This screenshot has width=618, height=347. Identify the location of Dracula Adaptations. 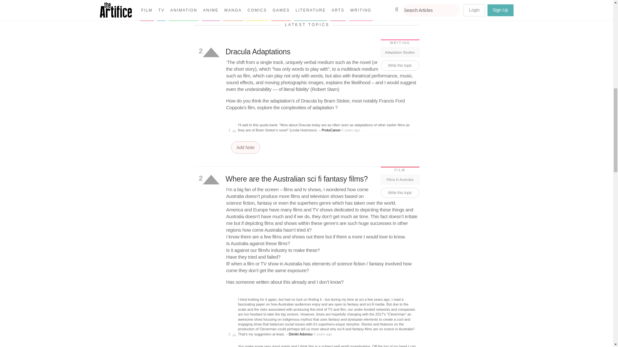
(322, 52).